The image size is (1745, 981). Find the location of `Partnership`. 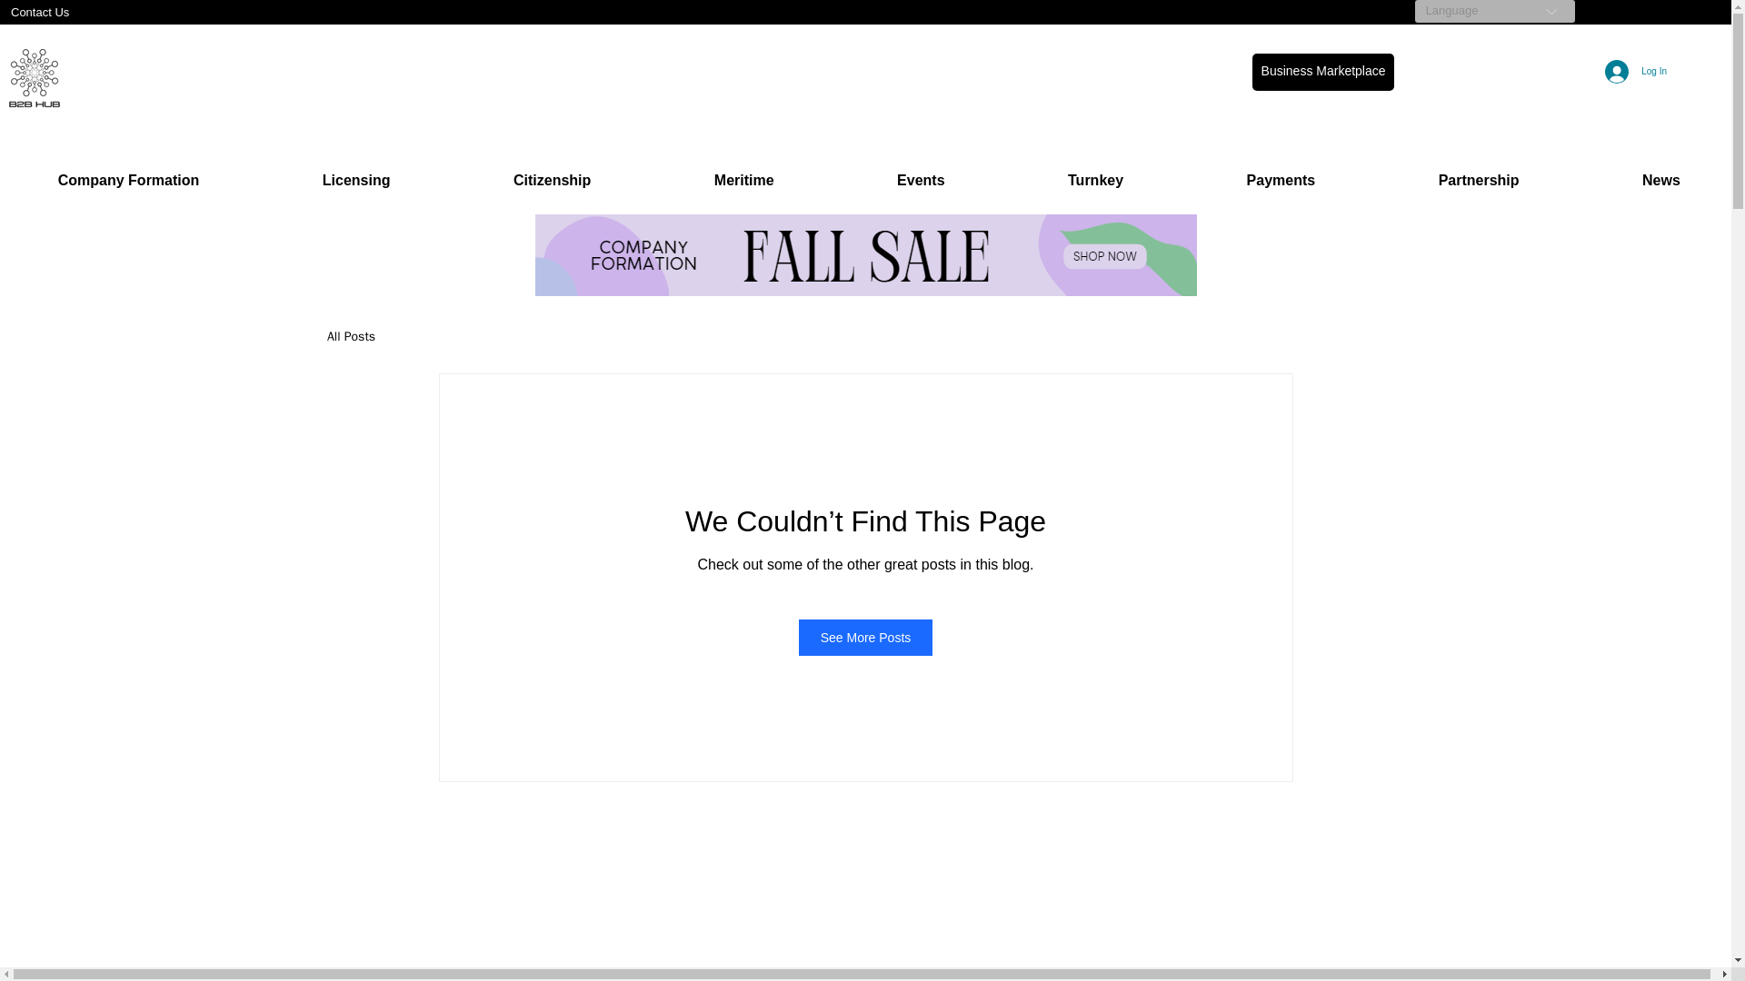

Partnership is located at coordinates (1478, 180).